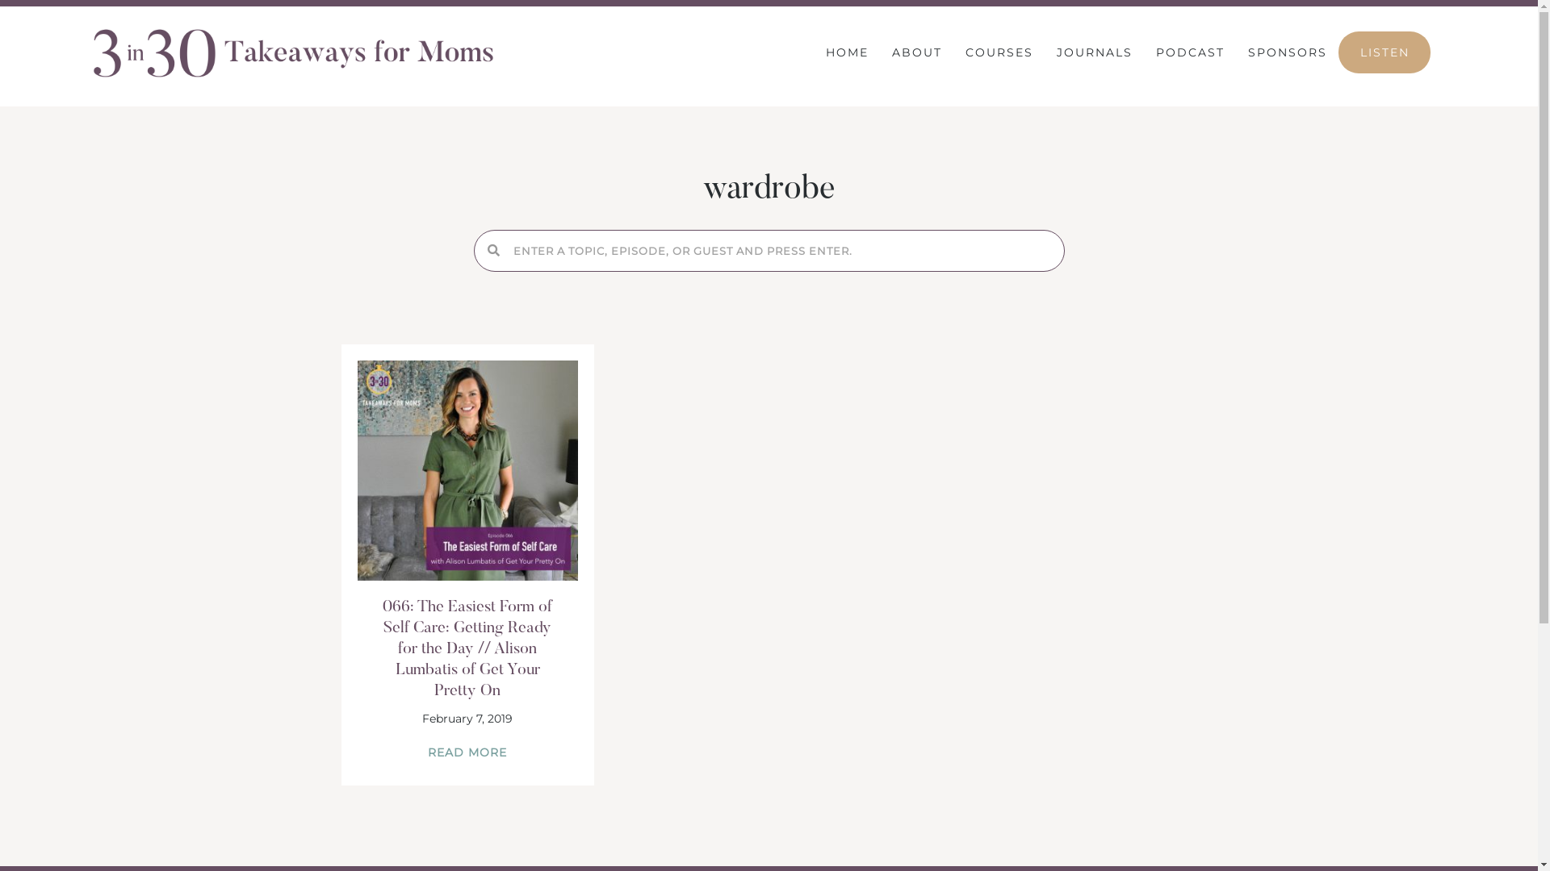 This screenshot has width=1550, height=871. Describe the element at coordinates (848, 52) in the screenshot. I see `HOME` at that location.